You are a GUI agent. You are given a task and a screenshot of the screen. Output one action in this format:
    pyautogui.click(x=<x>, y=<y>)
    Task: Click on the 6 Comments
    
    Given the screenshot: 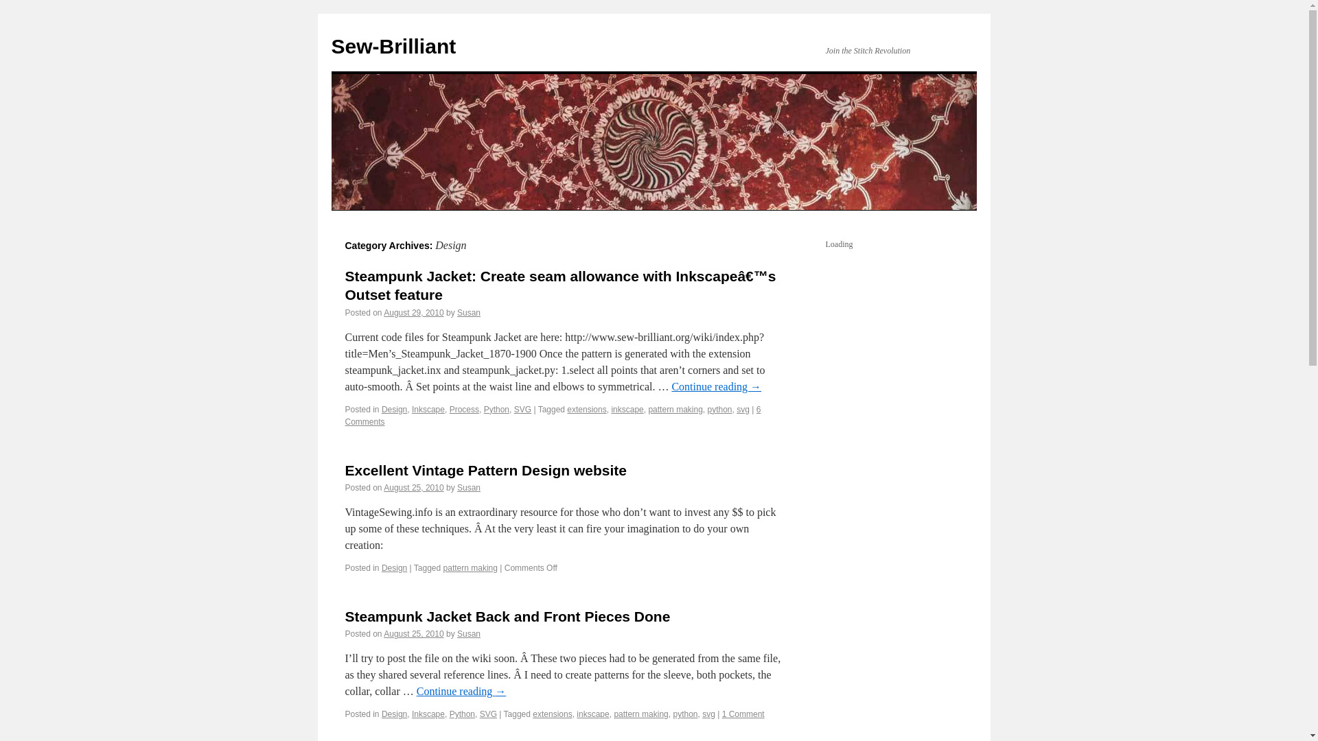 What is the action you would take?
    pyautogui.click(x=552, y=416)
    